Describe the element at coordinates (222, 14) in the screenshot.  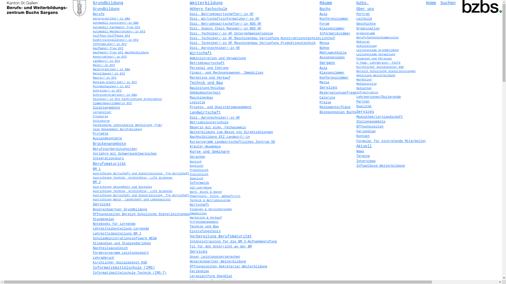
I see `Dipl. Betriebswirtschafter/-in HF` at that location.